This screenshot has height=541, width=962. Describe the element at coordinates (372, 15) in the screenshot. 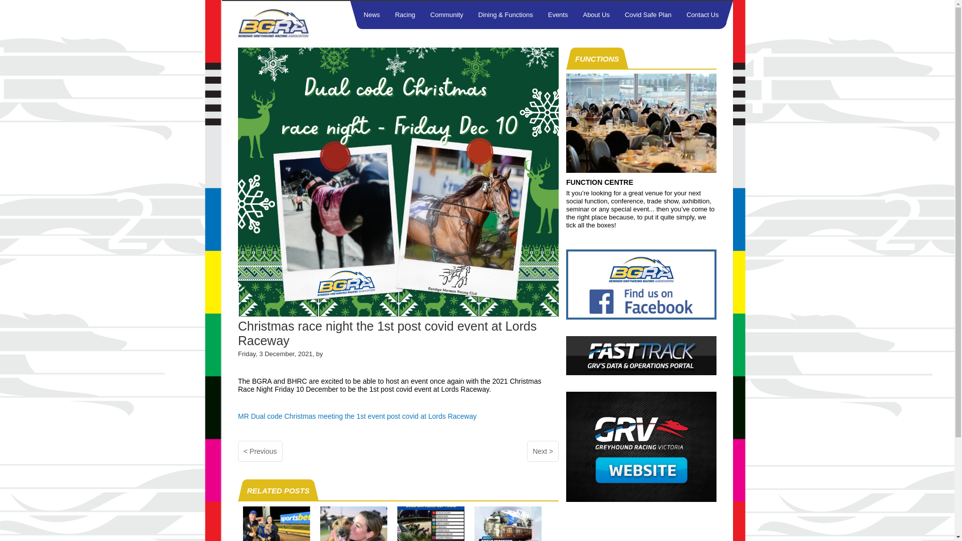

I see `News` at that location.